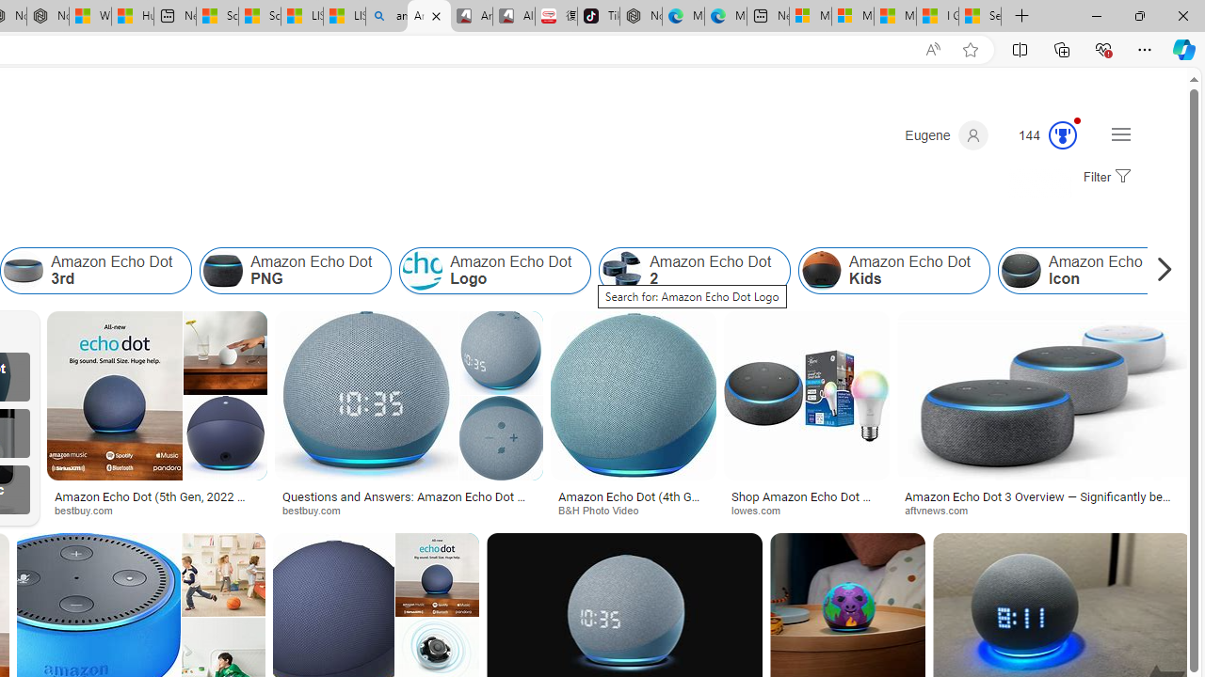  What do you see at coordinates (822, 271) in the screenshot?
I see `Amazon Echo Dot Kids` at bounding box center [822, 271].